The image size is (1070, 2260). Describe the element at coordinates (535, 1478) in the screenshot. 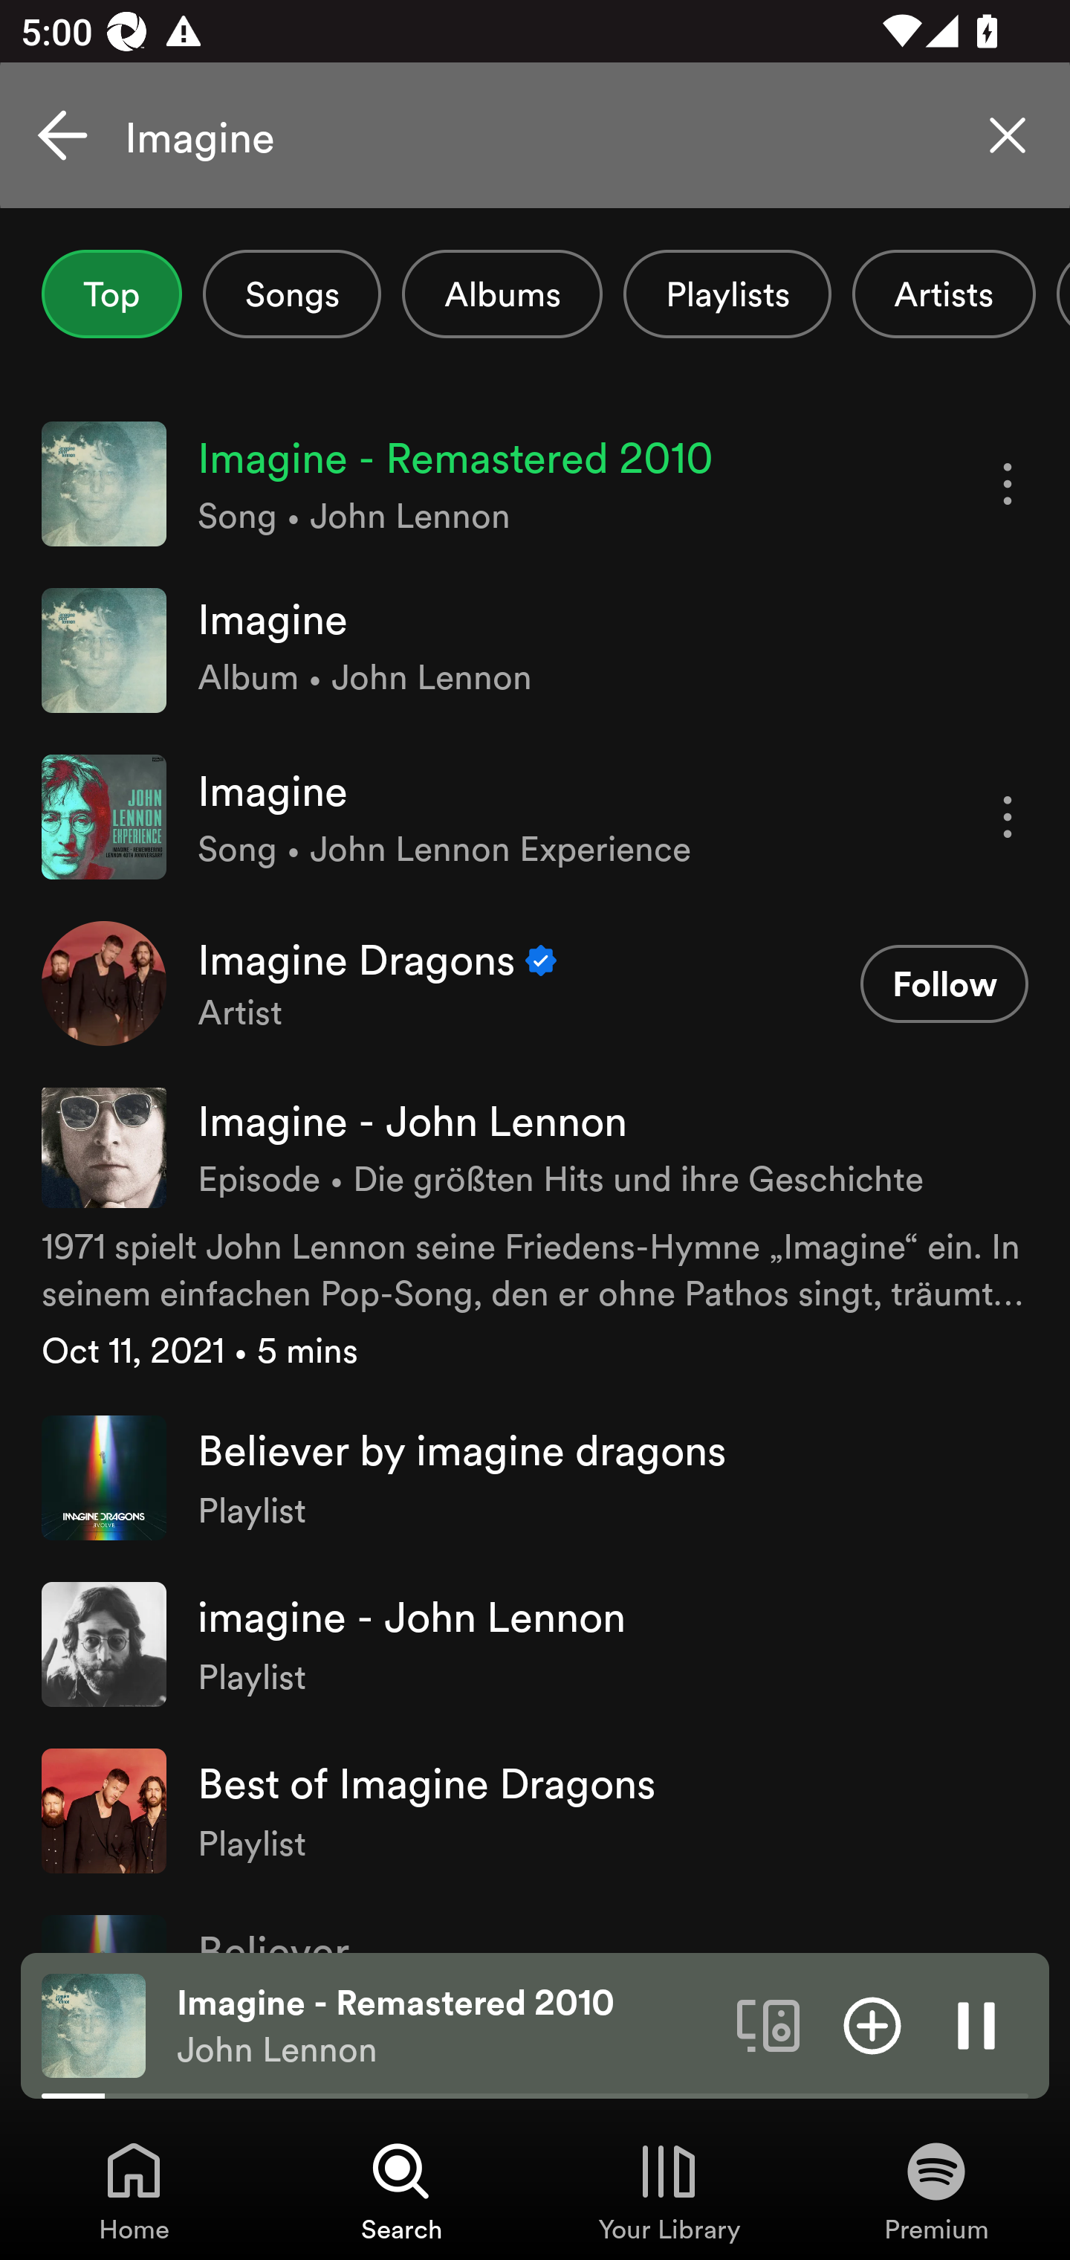

I see `Believer by imagine dragons  Playlist` at that location.